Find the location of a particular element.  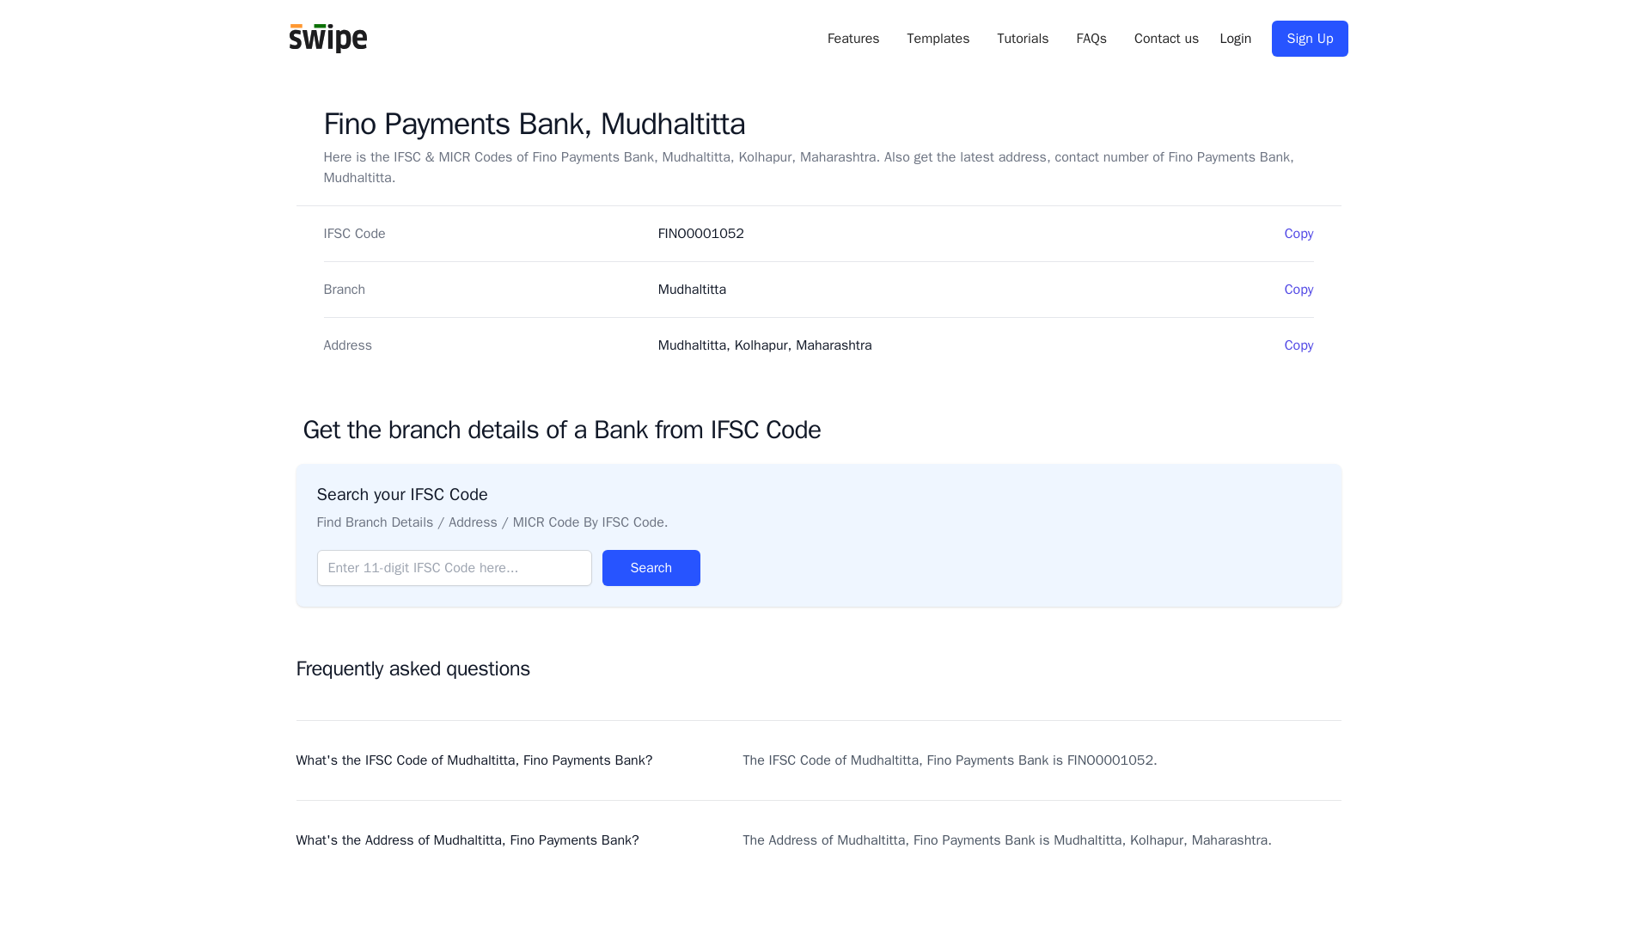

Tutorials is located at coordinates (1022, 39).